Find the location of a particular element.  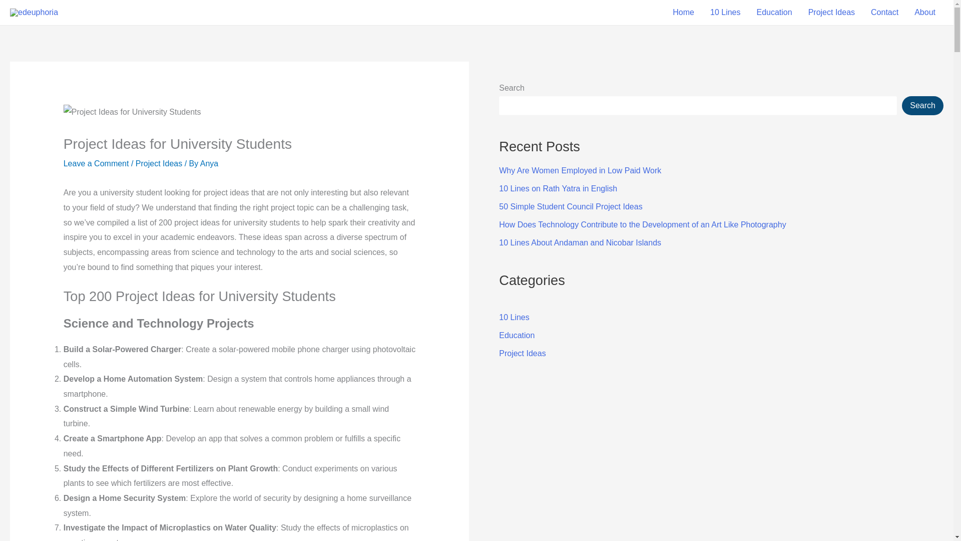

Why Are Women Employed in Low Paid Work is located at coordinates (580, 170).